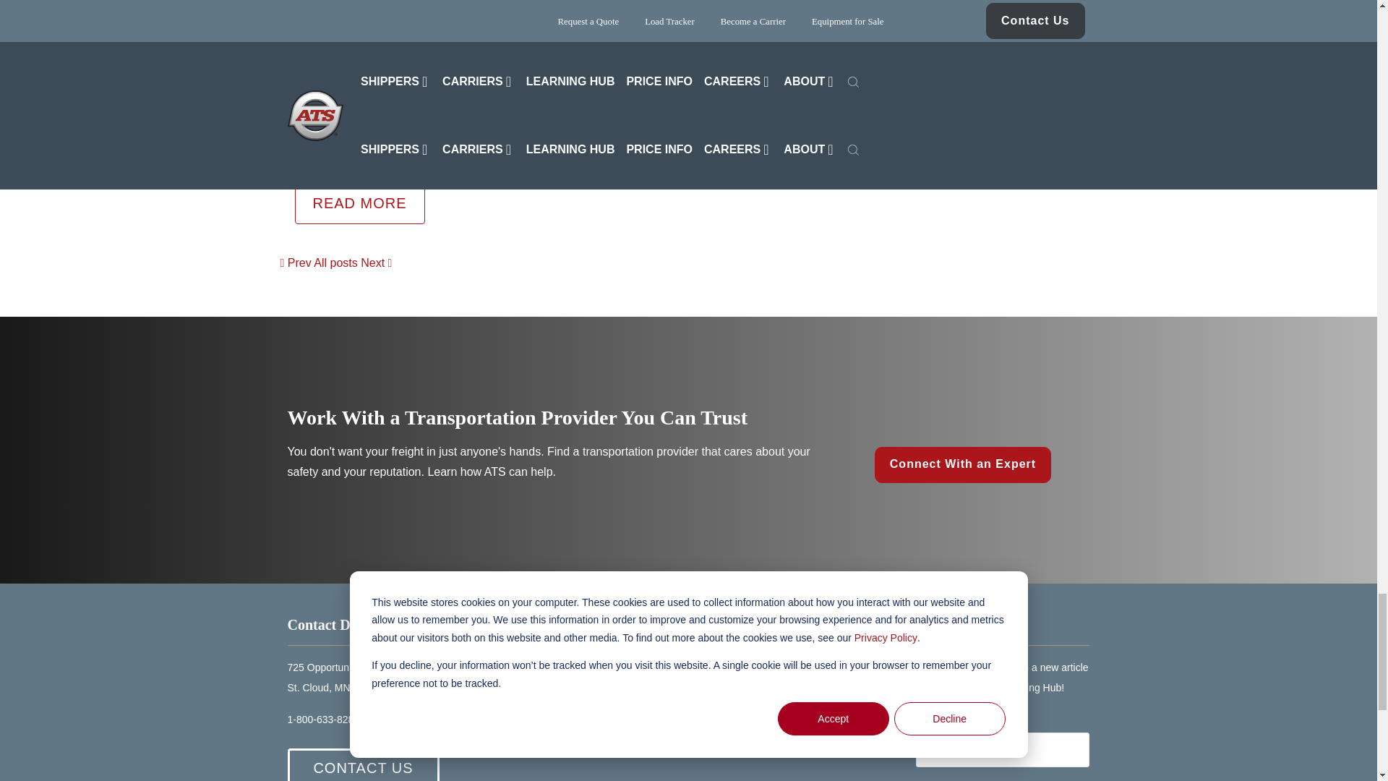 Image resolution: width=1388 pixels, height=781 pixels. I want to click on Connect With an Expert, so click(962, 464).